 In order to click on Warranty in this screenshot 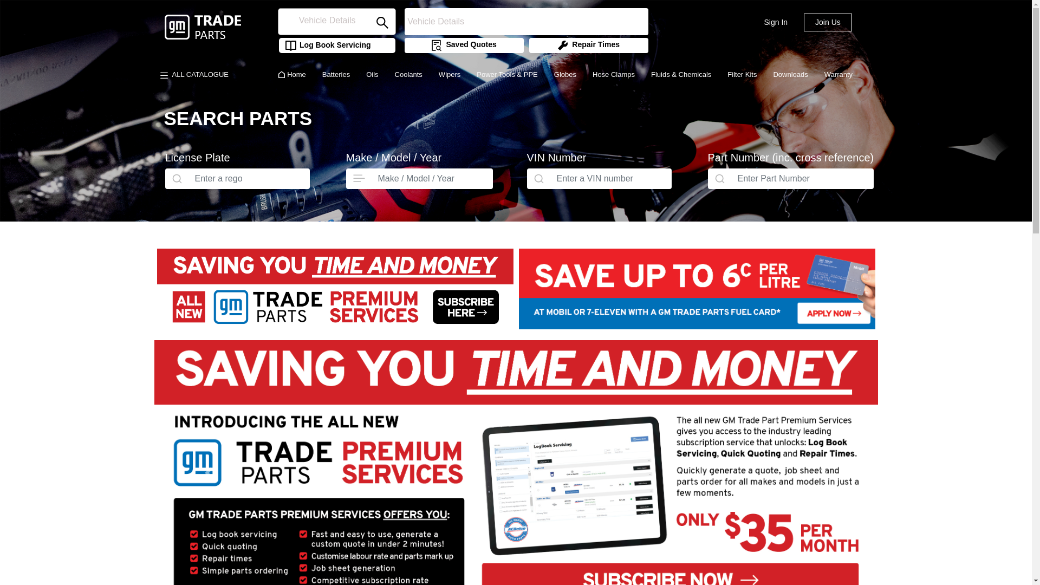, I will do `click(838, 75)`.